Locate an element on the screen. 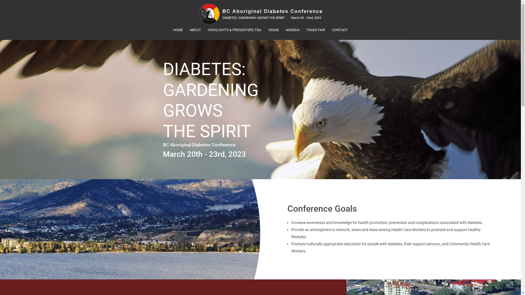 The image size is (525, 295). CONTACT is located at coordinates (340, 30).